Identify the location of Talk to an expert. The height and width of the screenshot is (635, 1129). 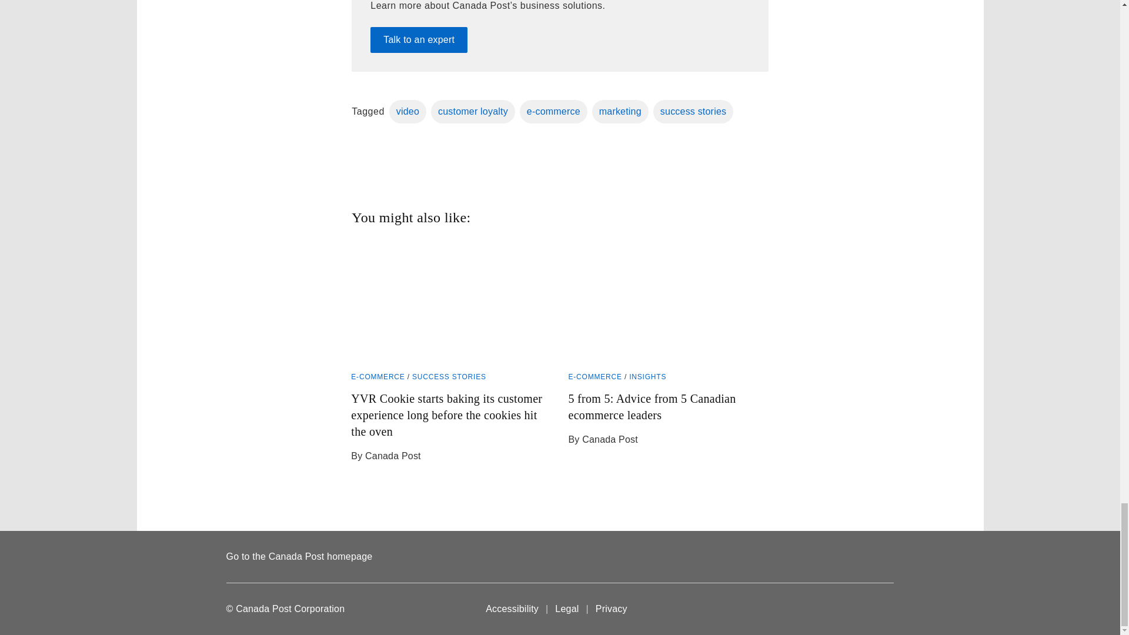
(419, 40).